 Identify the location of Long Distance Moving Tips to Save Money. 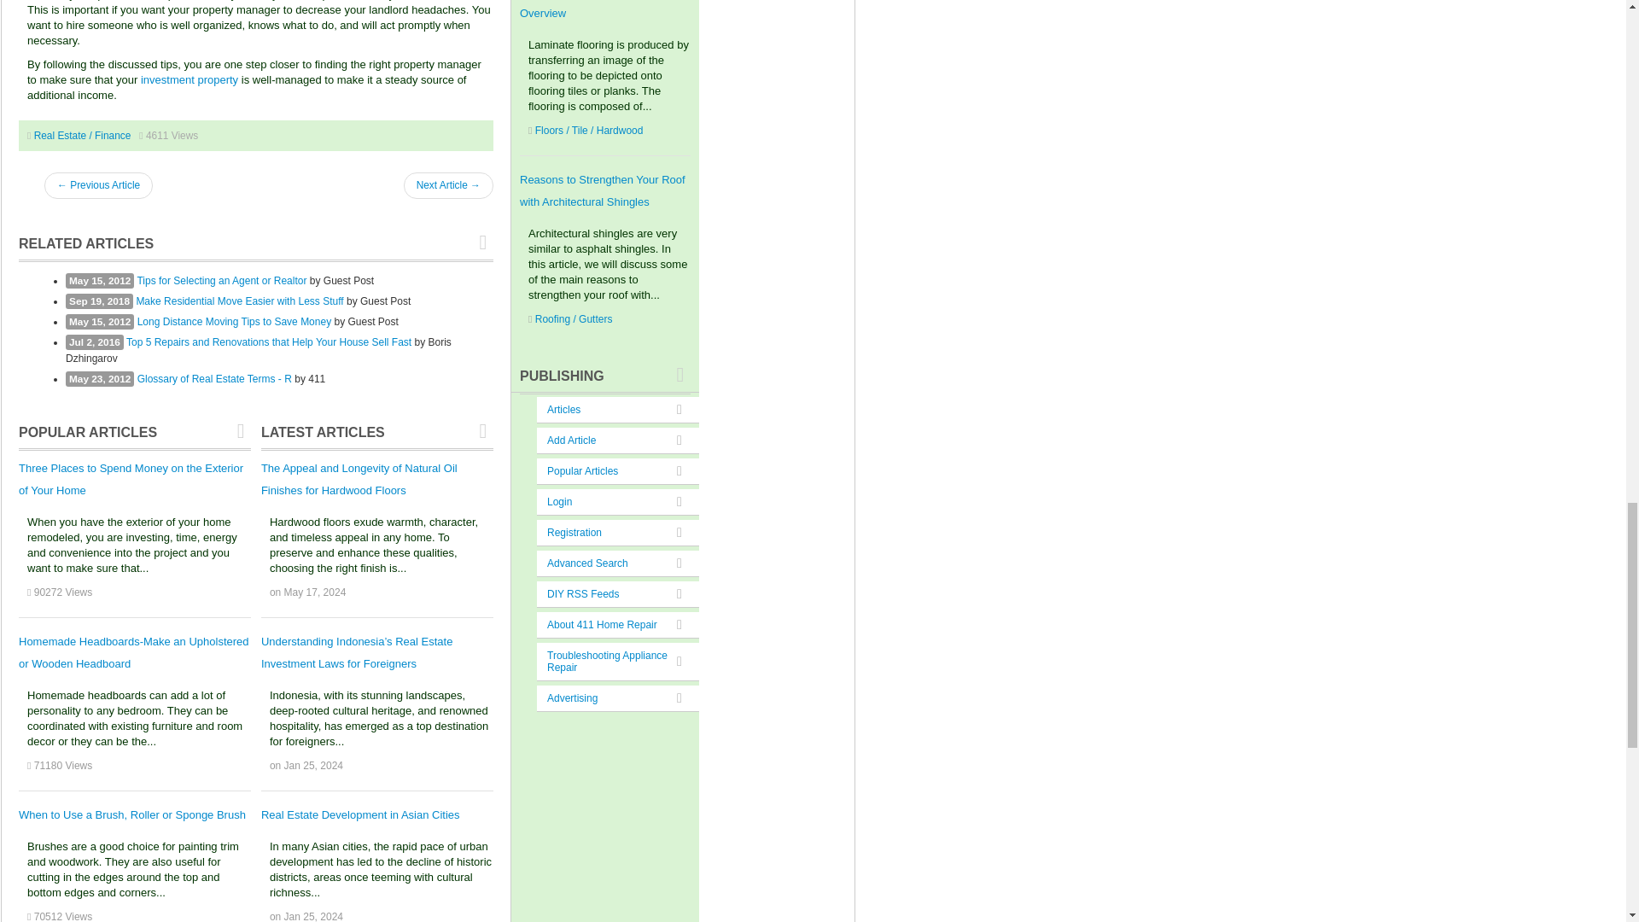
(234, 322).